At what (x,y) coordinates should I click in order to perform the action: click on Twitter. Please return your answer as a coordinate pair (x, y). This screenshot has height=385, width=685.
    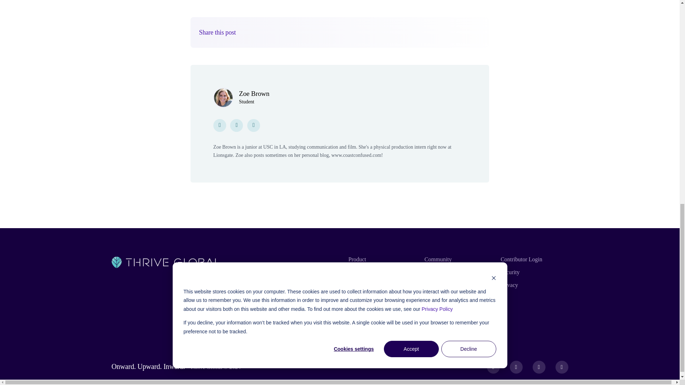
    Looking at the image, I should click on (516, 367).